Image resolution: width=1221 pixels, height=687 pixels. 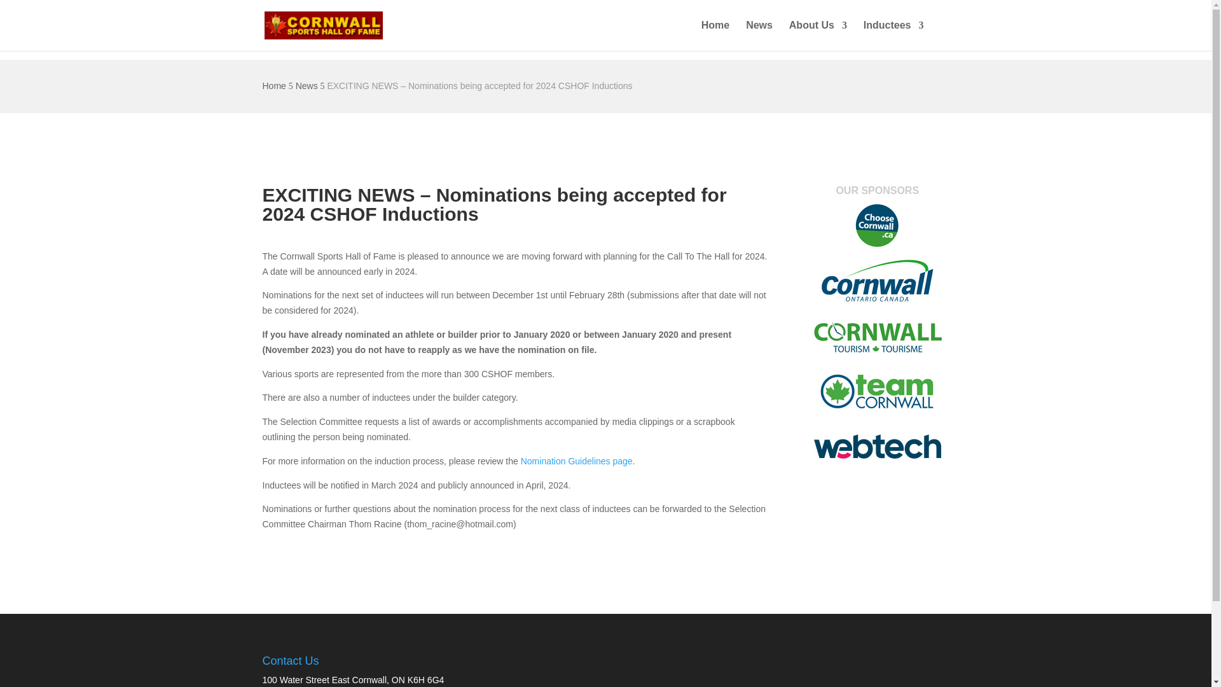 What do you see at coordinates (893, 36) in the screenshot?
I see `Inductees` at bounding box center [893, 36].